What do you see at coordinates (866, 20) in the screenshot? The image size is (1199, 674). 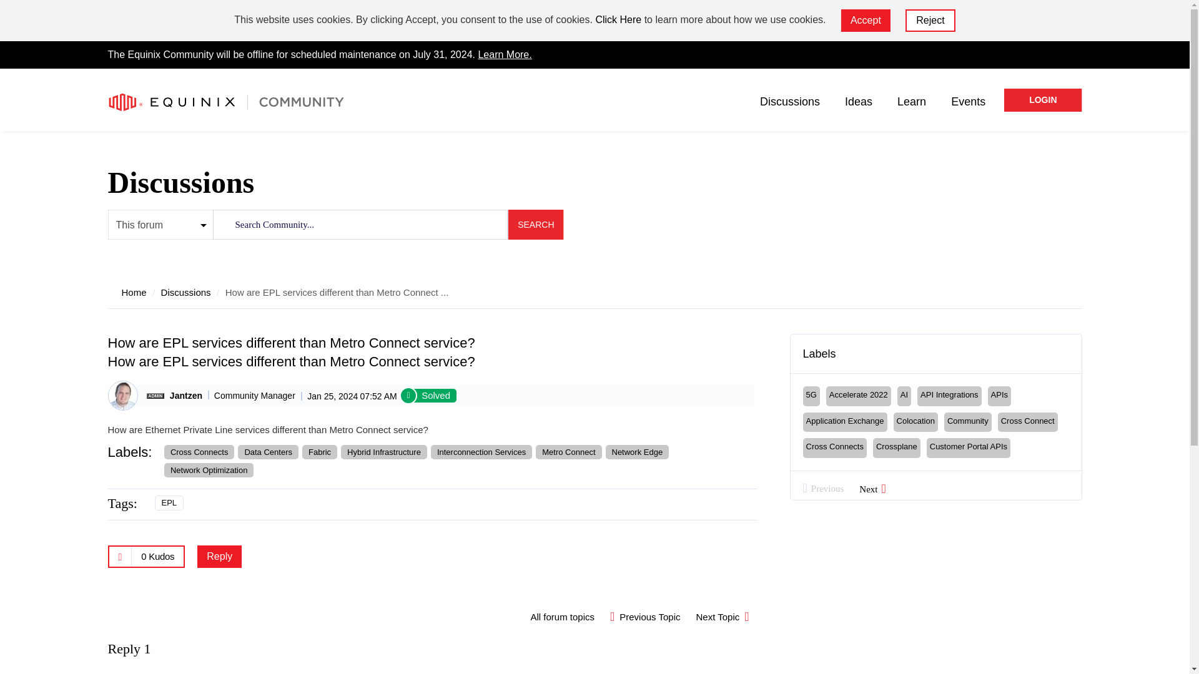 I see `Accept` at bounding box center [866, 20].